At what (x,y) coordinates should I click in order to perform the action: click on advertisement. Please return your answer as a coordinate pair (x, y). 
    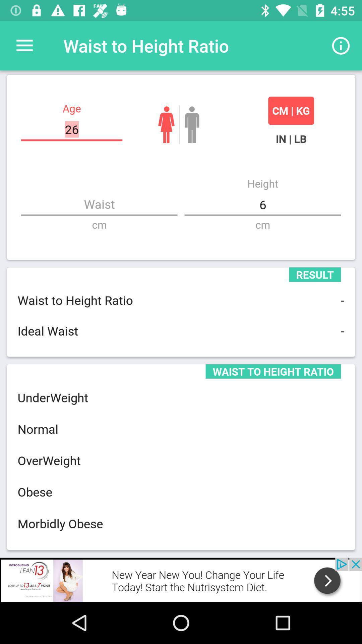
    Looking at the image, I should click on (181, 580).